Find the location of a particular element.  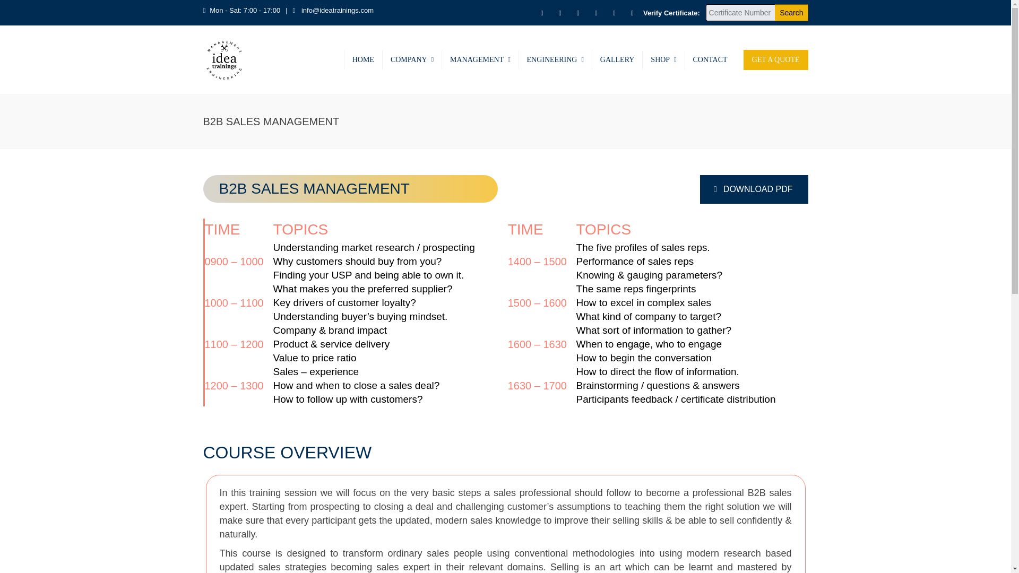

COMPANY is located at coordinates (412, 59).